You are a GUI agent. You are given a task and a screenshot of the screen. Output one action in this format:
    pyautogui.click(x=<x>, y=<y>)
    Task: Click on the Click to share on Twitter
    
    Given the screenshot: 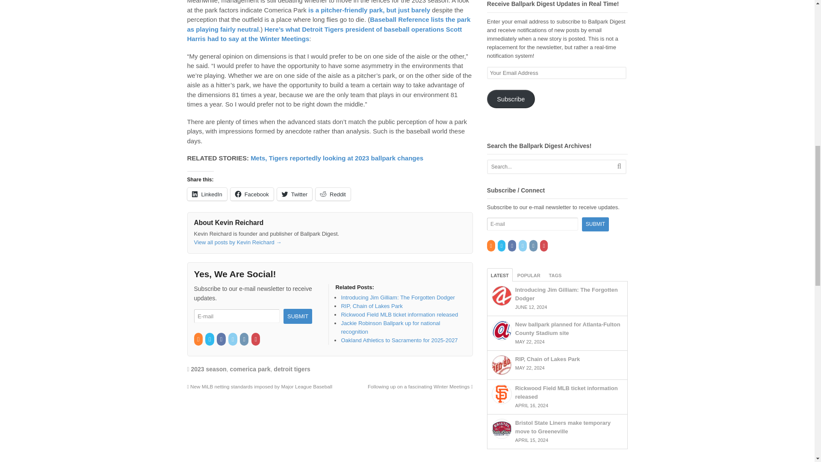 What is the action you would take?
    pyautogui.click(x=294, y=194)
    